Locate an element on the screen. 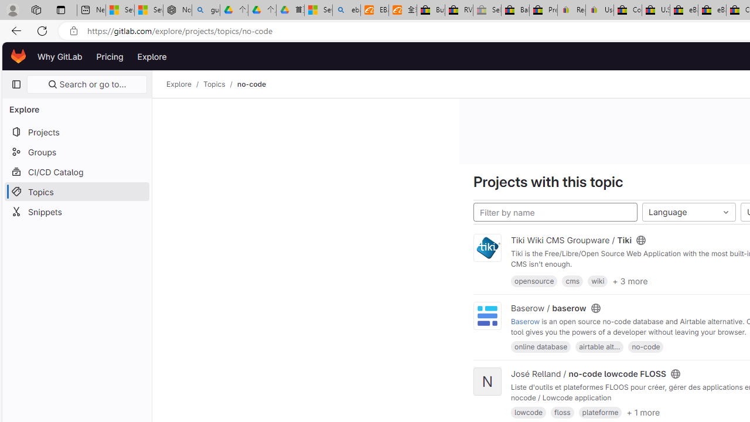  Sell worldwide with eBay - Sleeping is located at coordinates (487, 11).